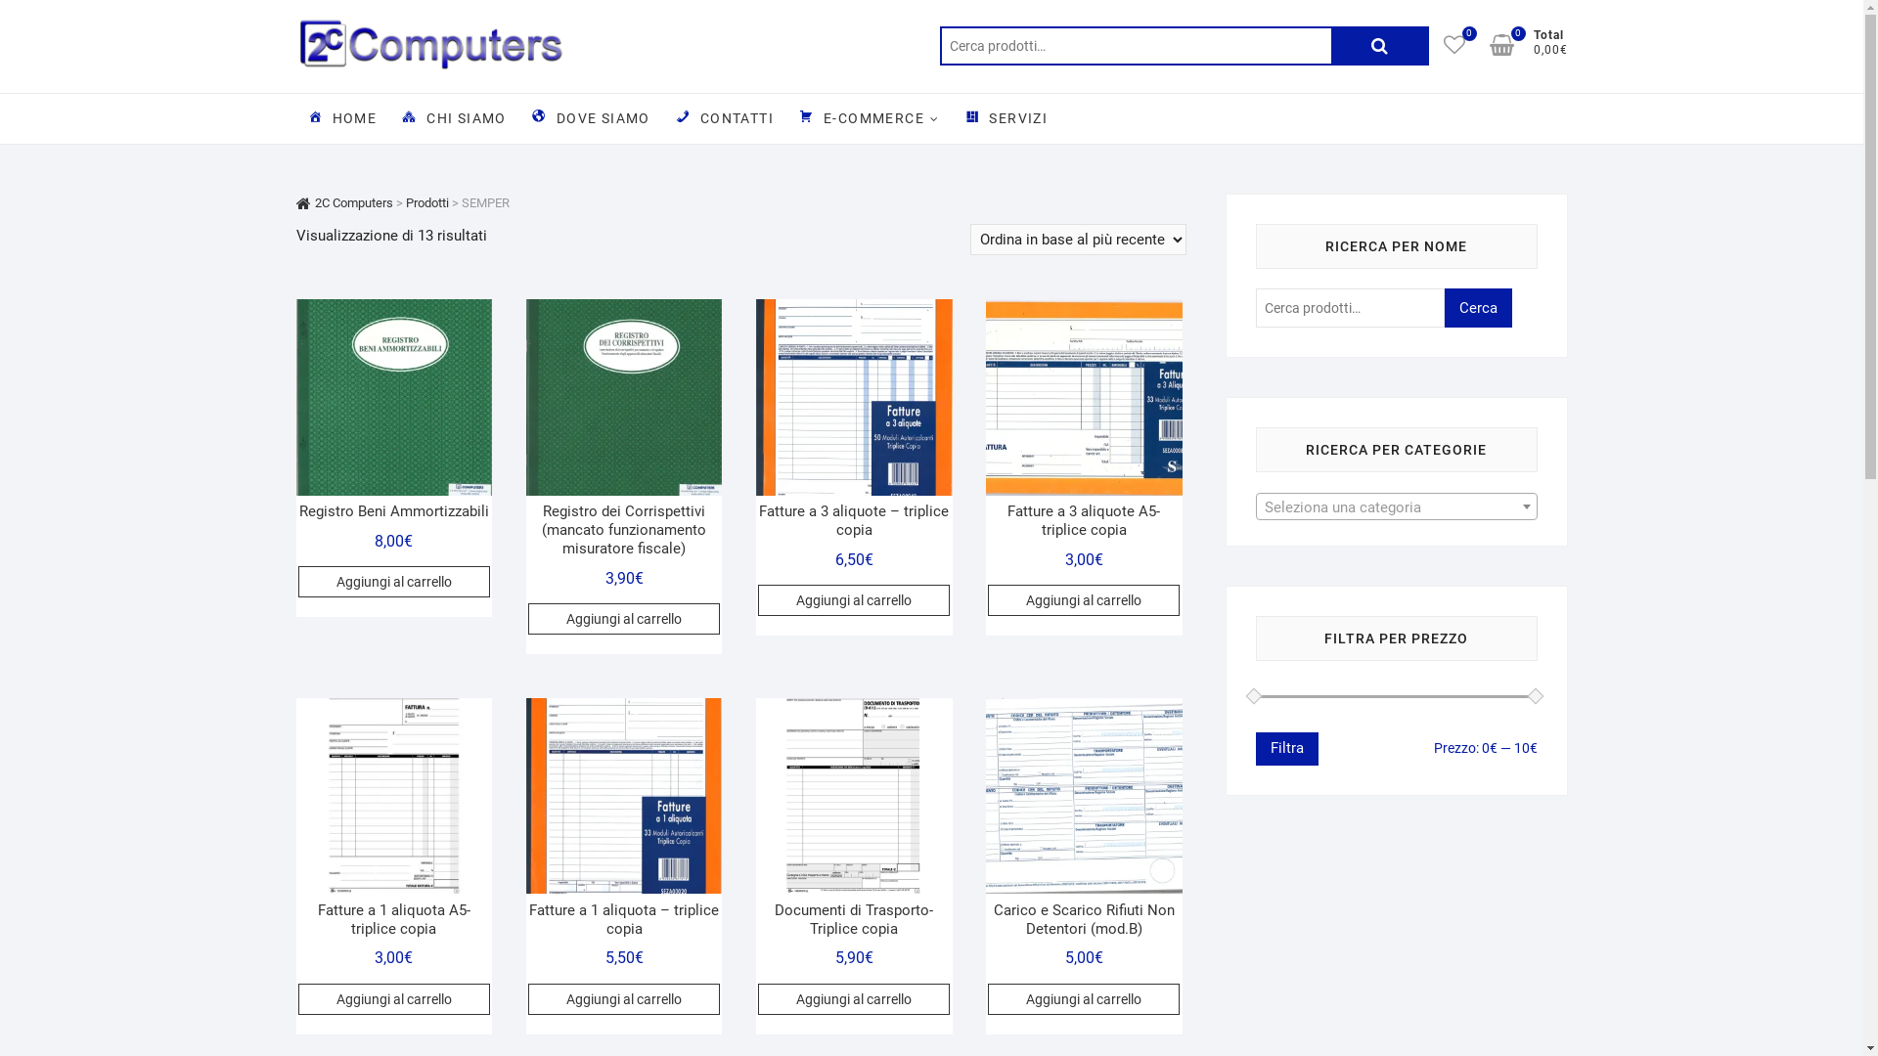  Describe the element at coordinates (394, 999) in the screenshot. I see `Aggiungi al carrello` at that location.